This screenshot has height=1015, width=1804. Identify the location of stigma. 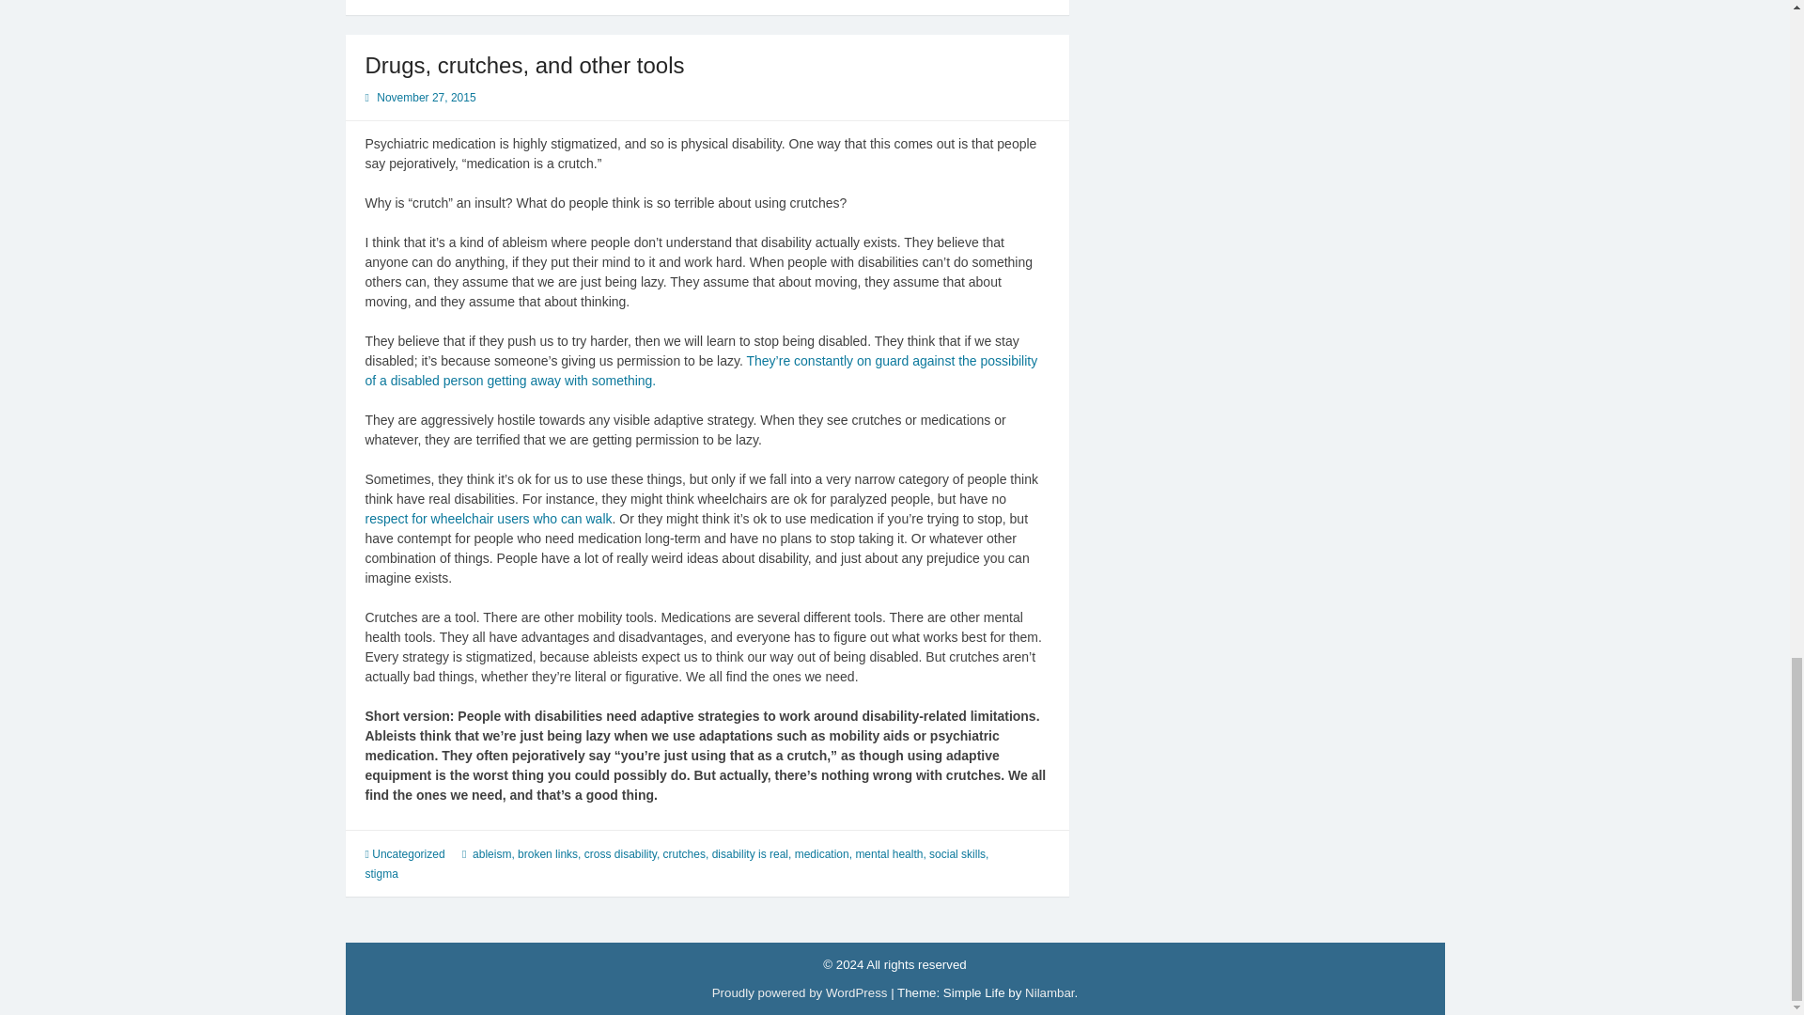
(380, 874).